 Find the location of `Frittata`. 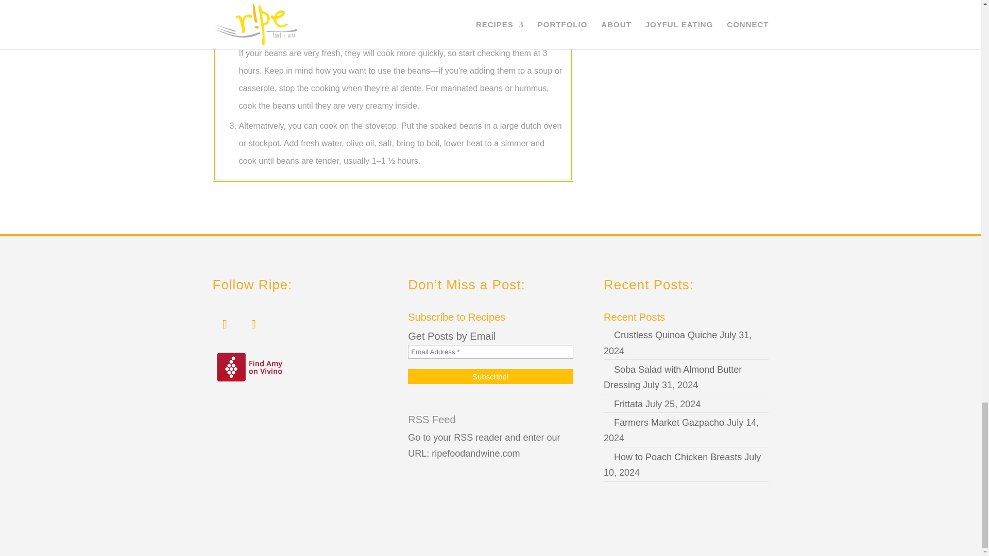

Frittata is located at coordinates (623, 404).